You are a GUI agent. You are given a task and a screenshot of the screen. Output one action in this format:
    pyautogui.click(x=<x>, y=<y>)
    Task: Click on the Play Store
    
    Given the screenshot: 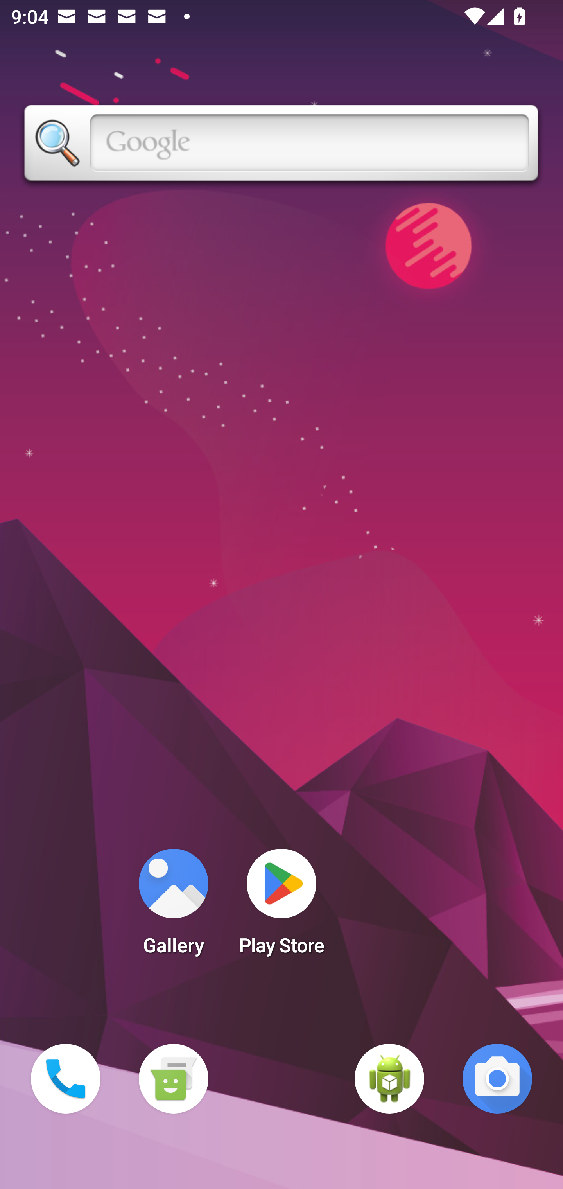 What is the action you would take?
    pyautogui.click(x=281, y=907)
    